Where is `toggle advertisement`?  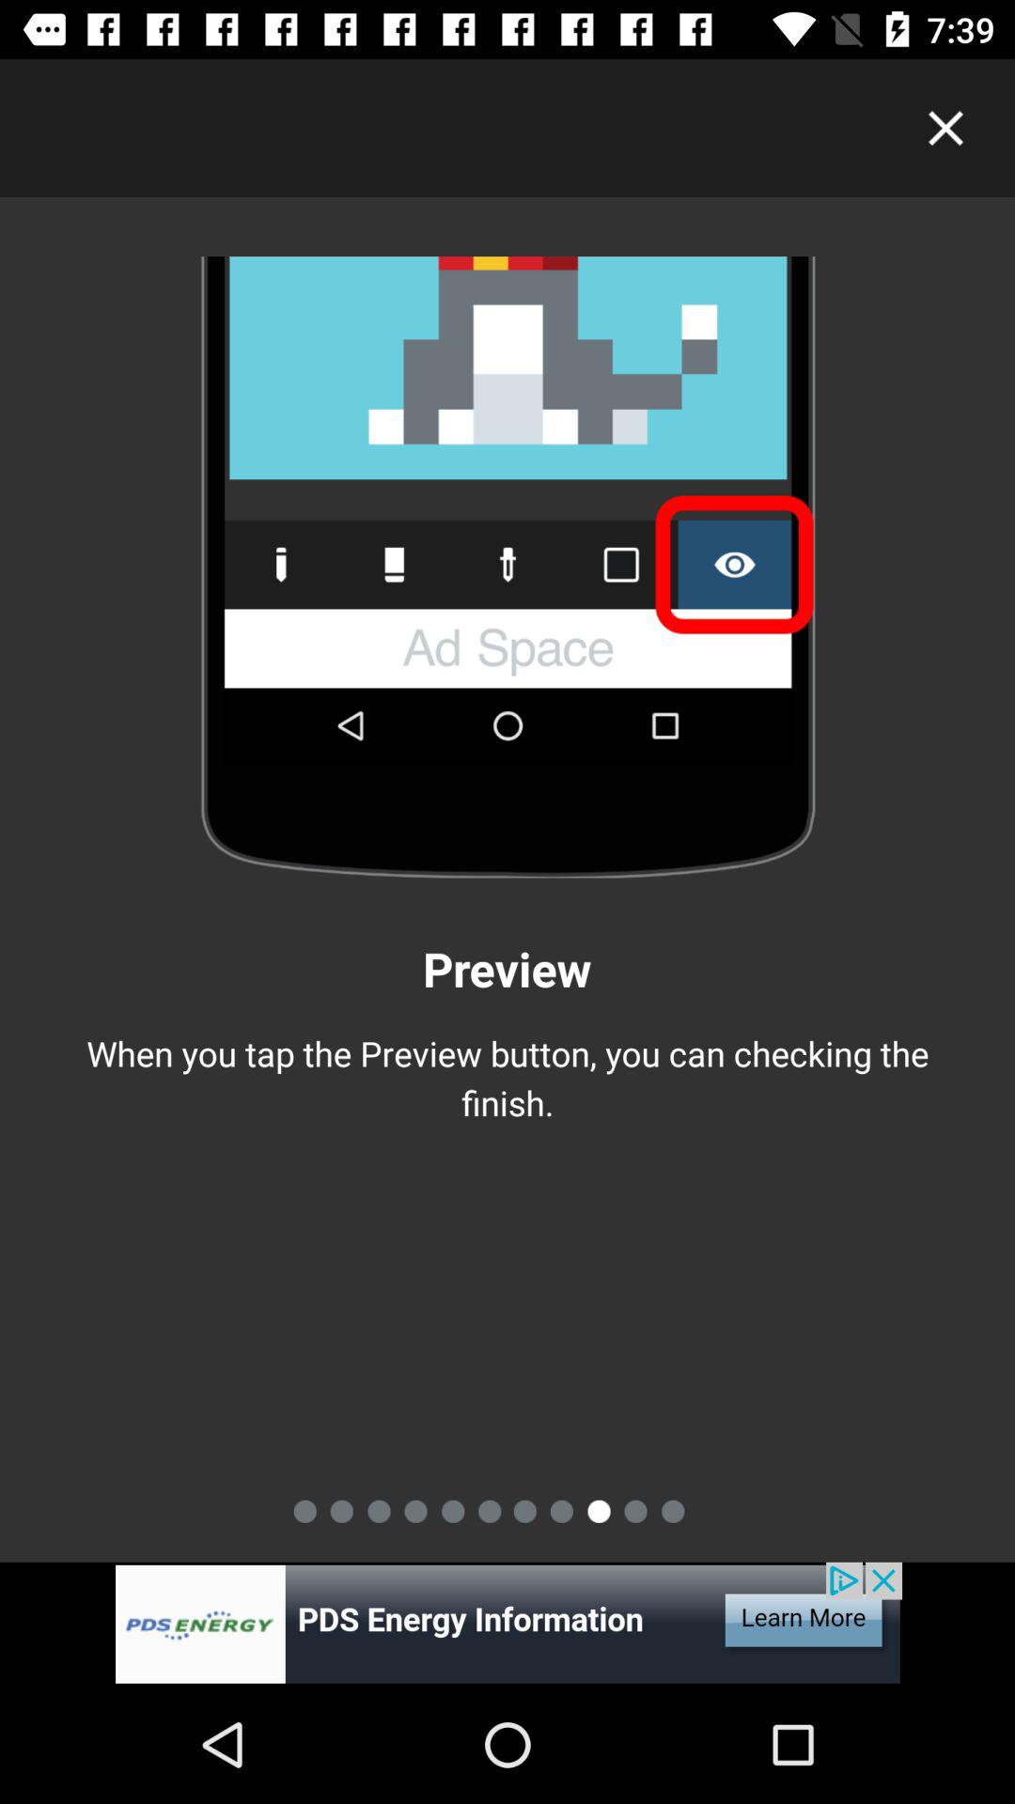 toggle advertisement is located at coordinates (507, 1624).